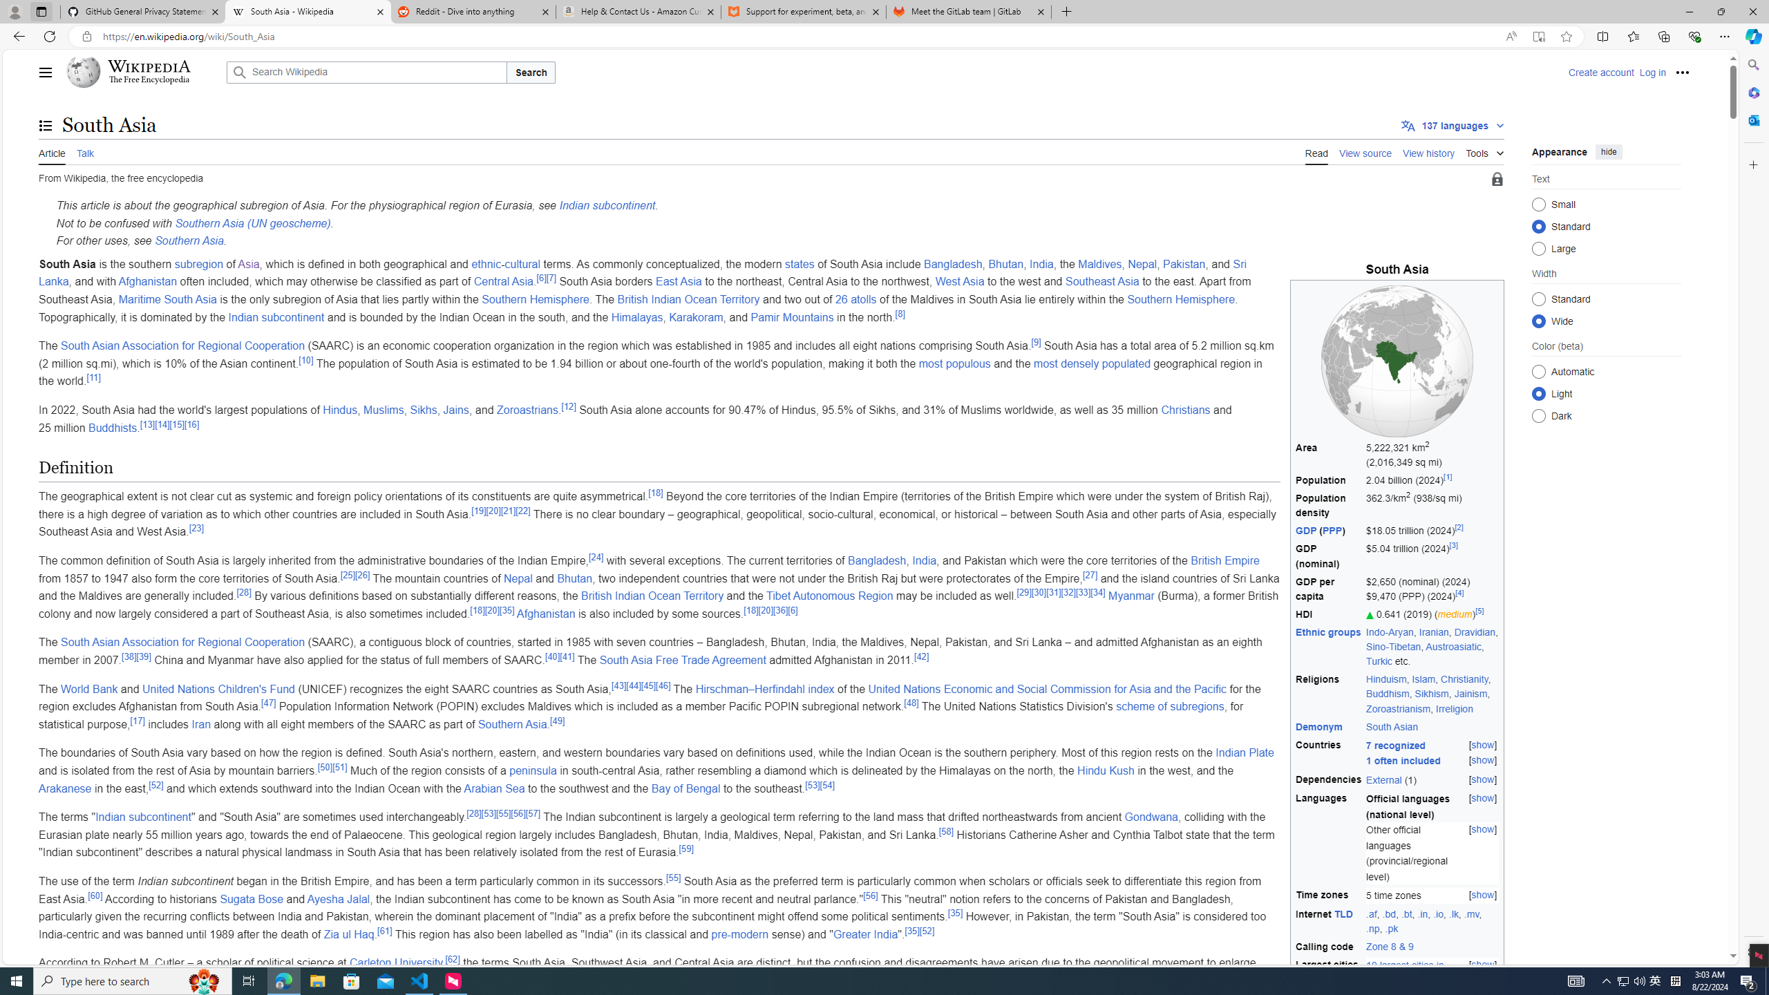 This screenshot has height=995, width=1769. What do you see at coordinates (1432, 727) in the screenshot?
I see `South Asian` at bounding box center [1432, 727].